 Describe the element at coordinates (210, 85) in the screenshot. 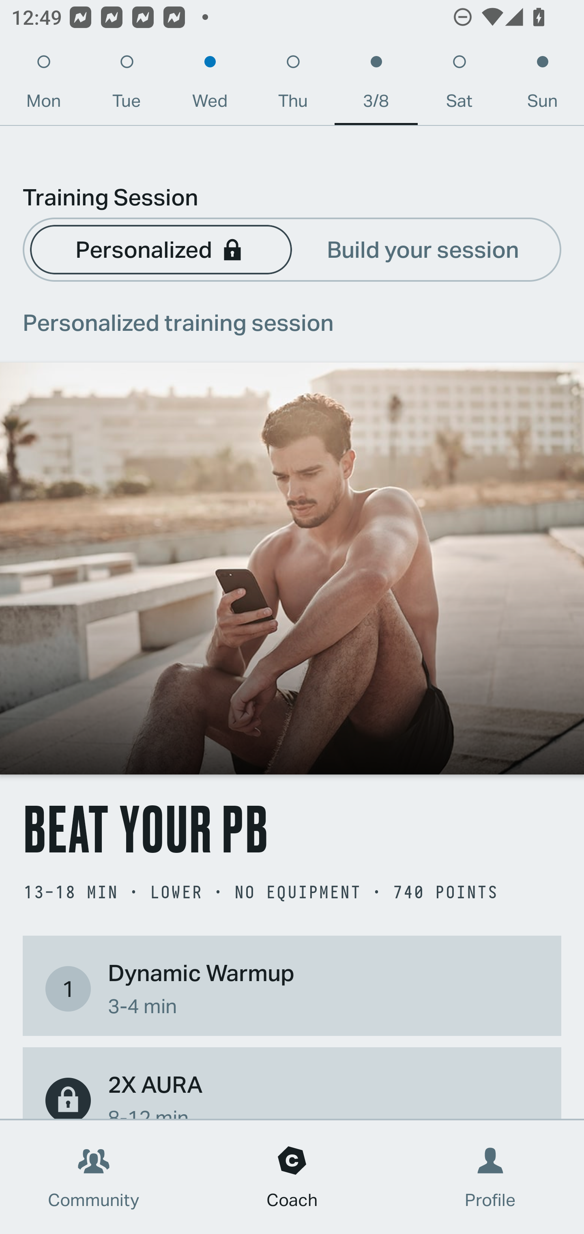

I see `Wed` at that location.